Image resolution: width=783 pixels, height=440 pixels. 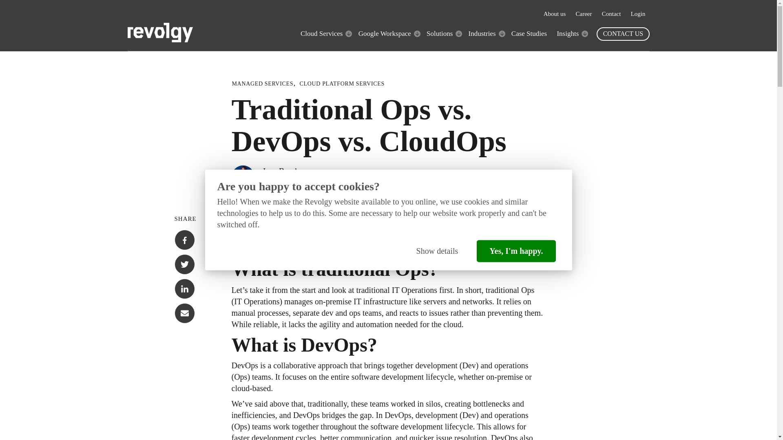 What do you see at coordinates (638, 14) in the screenshot?
I see `Login` at bounding box center [638, 14].